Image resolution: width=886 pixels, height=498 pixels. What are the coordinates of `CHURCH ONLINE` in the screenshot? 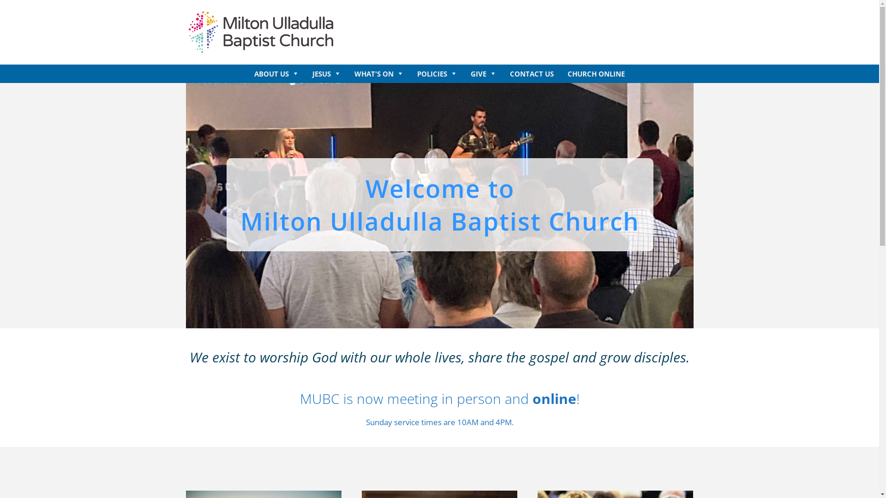 It's located at (596, 74).